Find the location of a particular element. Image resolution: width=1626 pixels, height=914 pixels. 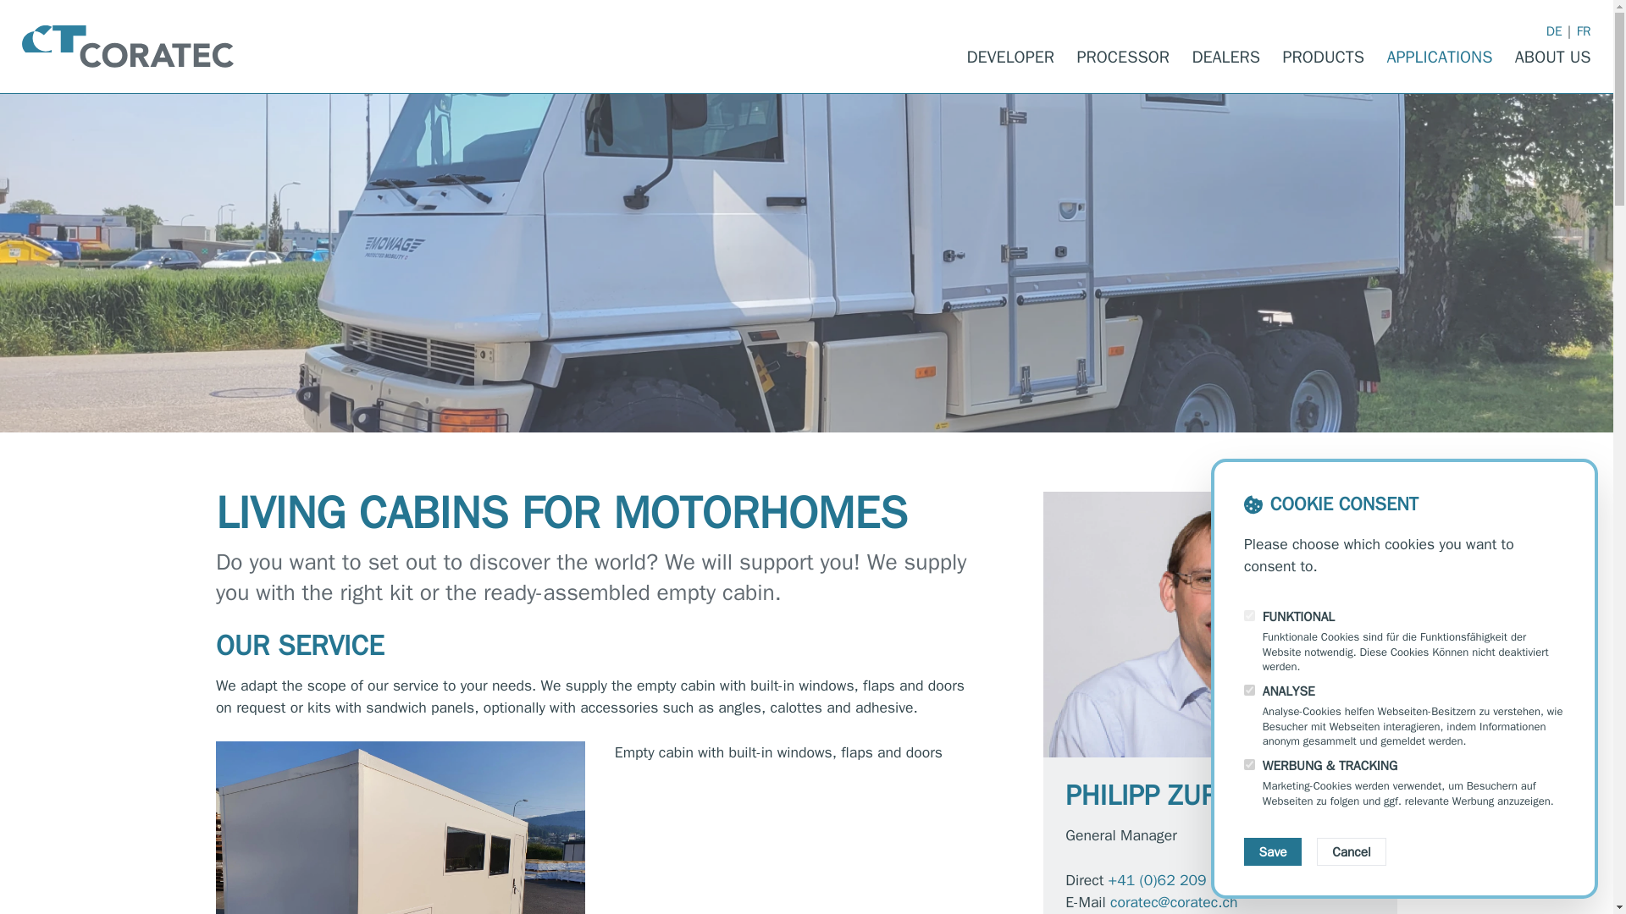

Dealers is located at coordinates (1226, 58).